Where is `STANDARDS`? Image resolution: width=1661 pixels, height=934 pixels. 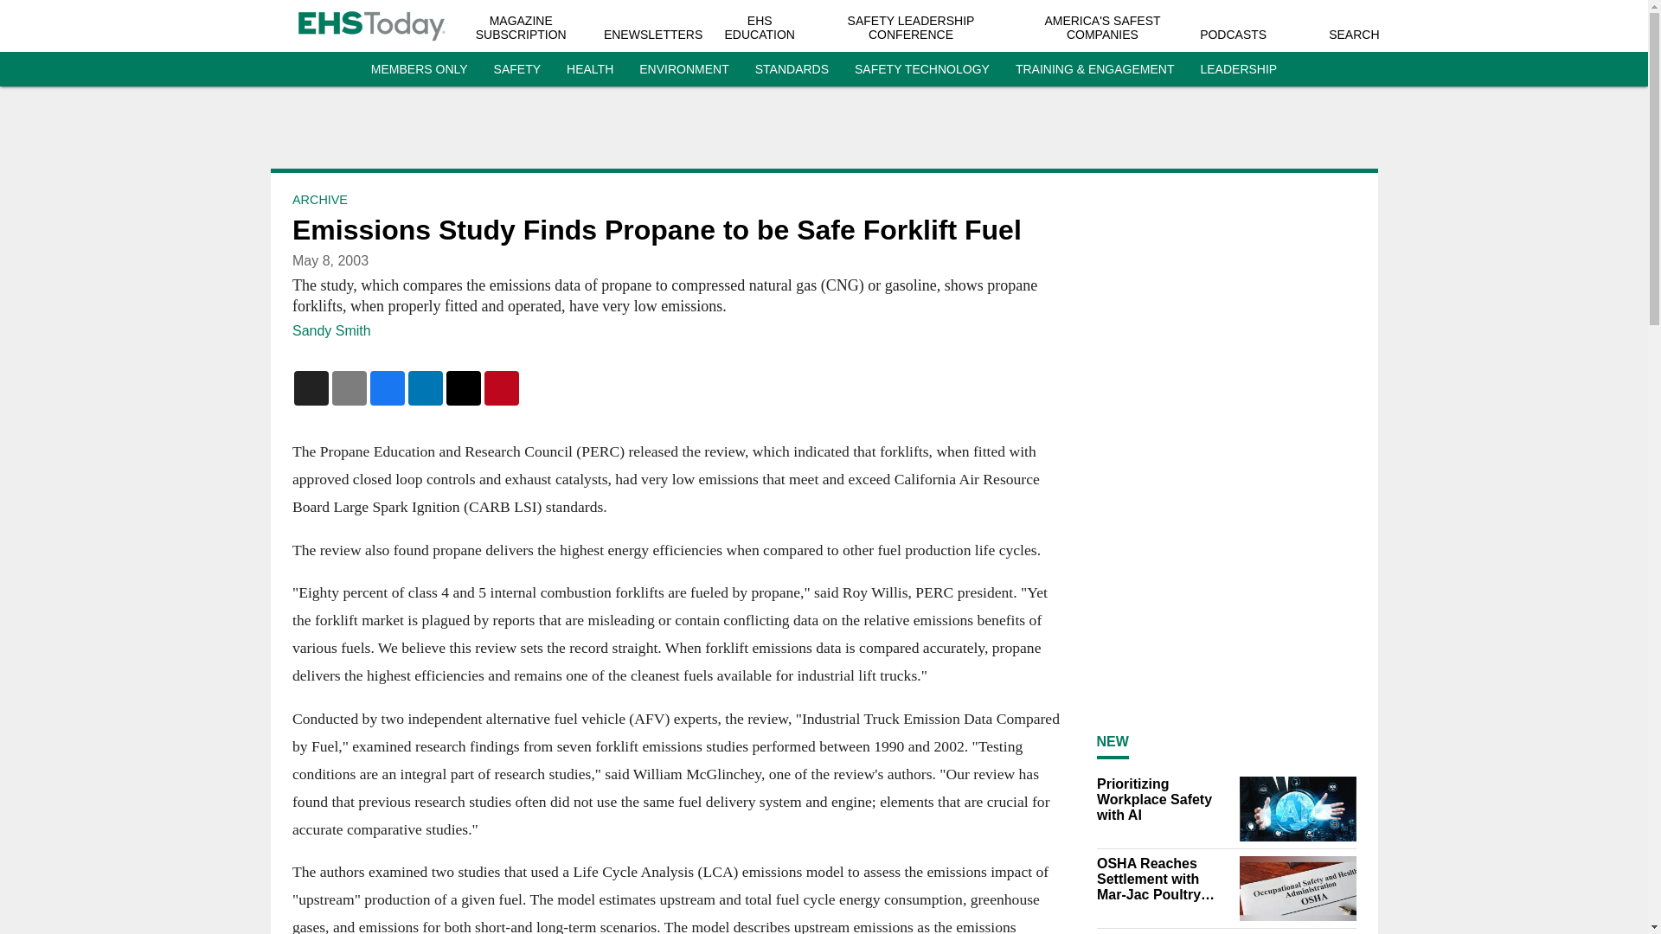
STANDARDS is located at coordinates (792, 69).